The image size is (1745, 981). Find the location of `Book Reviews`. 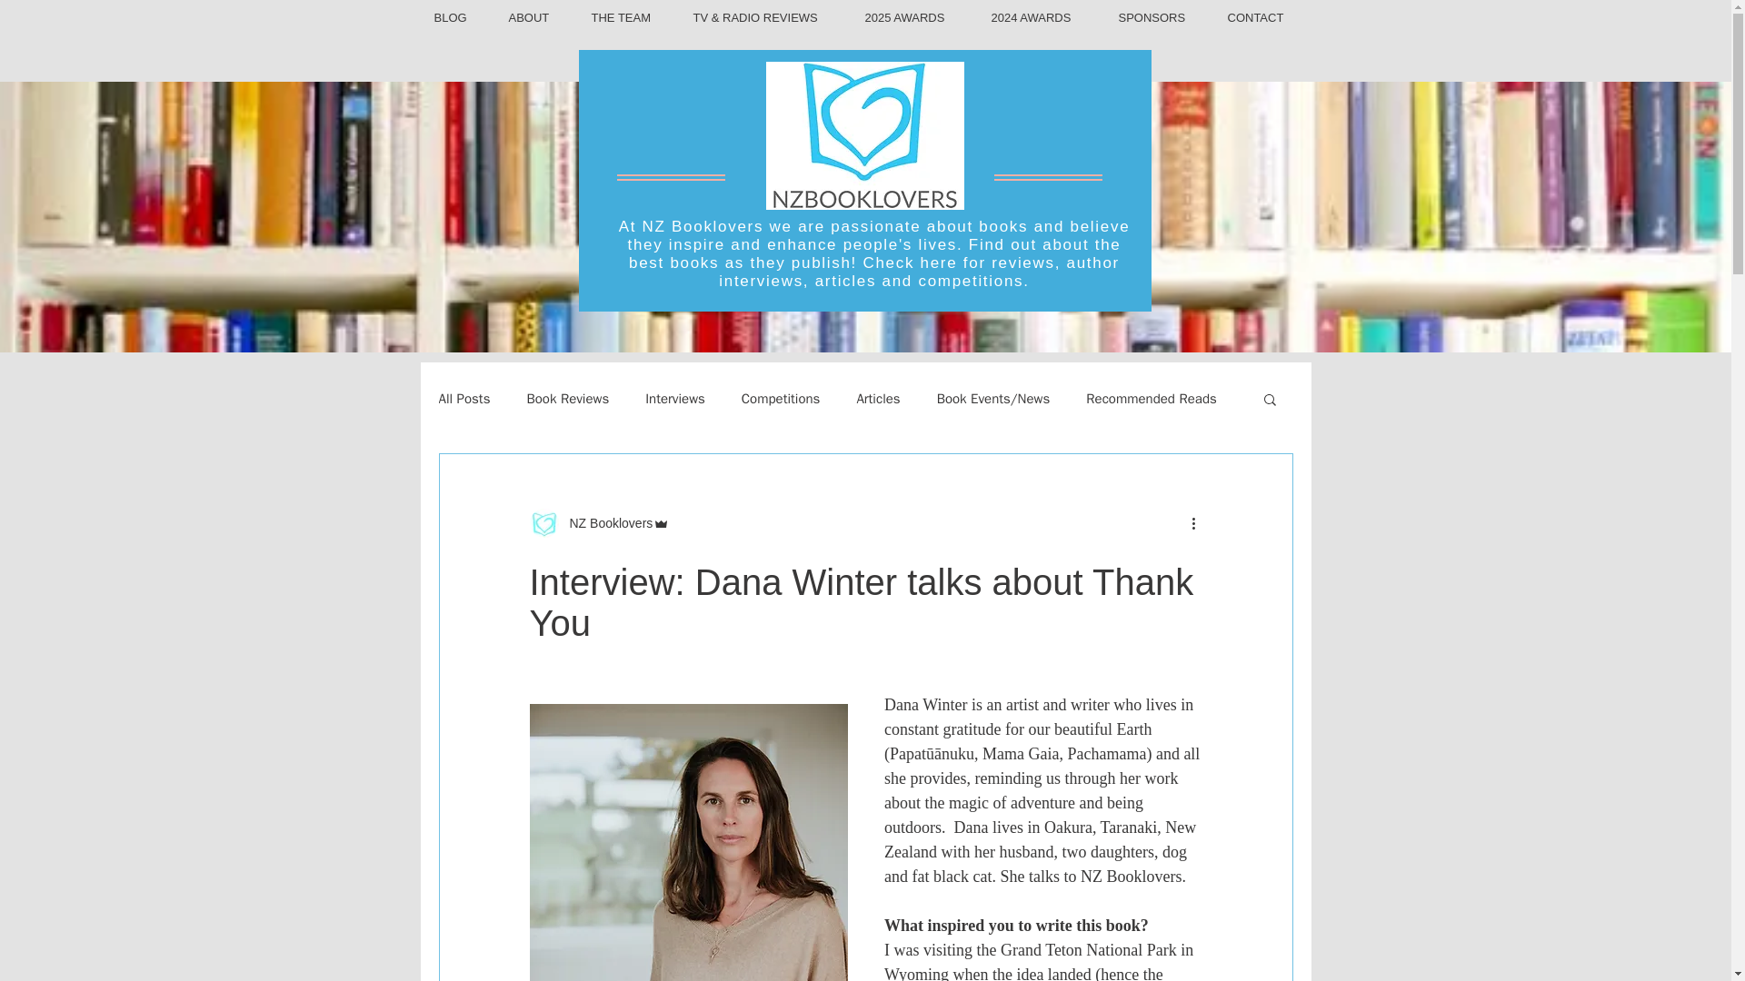

Book Reviews is located at coordinates (567, 399).